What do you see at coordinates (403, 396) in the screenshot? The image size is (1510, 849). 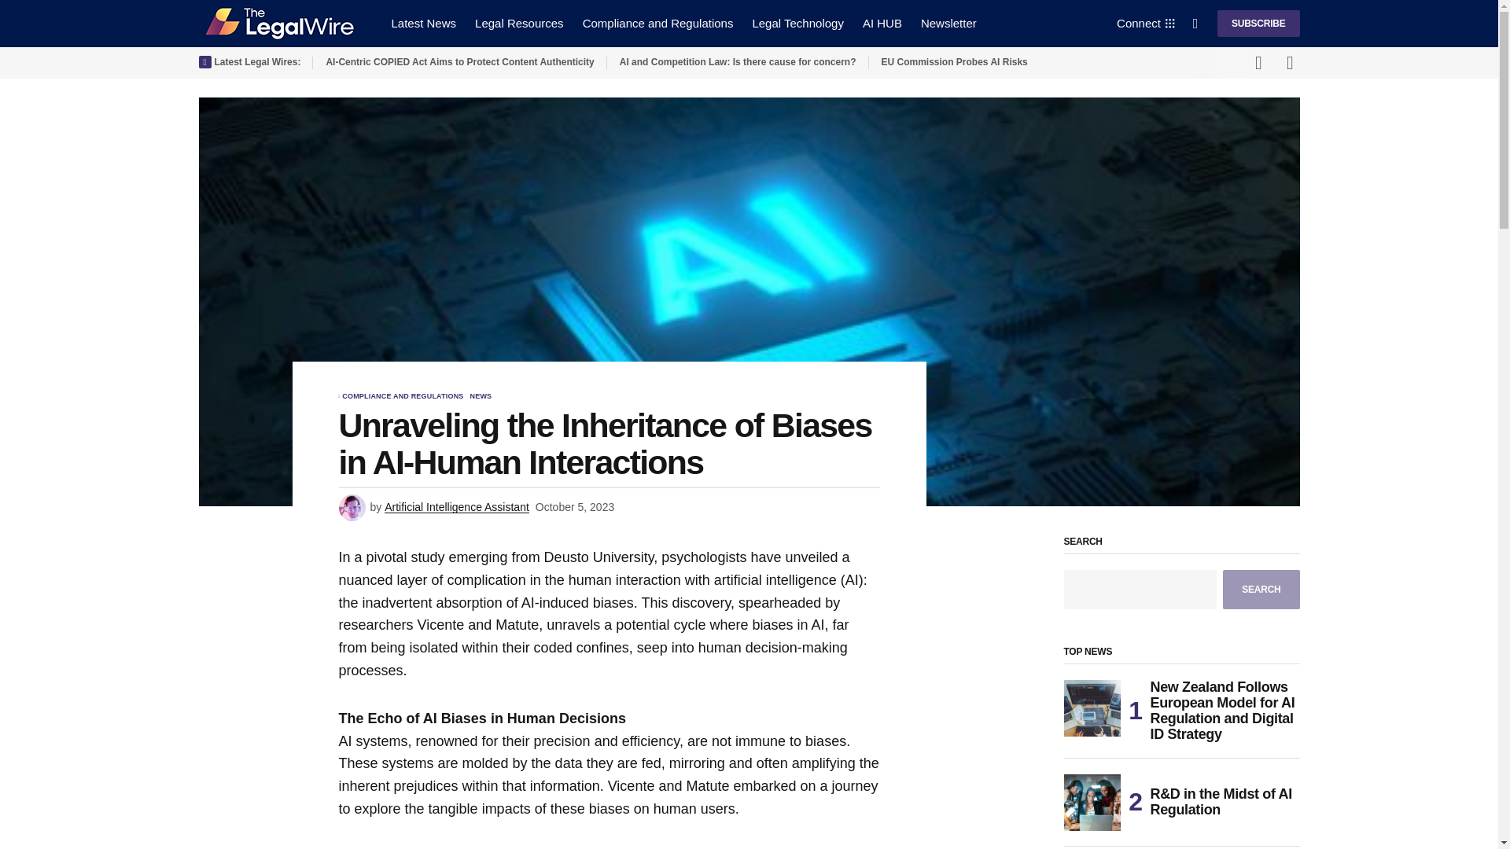 I see `COMPLIANCE AND REGULATIONS` at bounding box center [403, 396].